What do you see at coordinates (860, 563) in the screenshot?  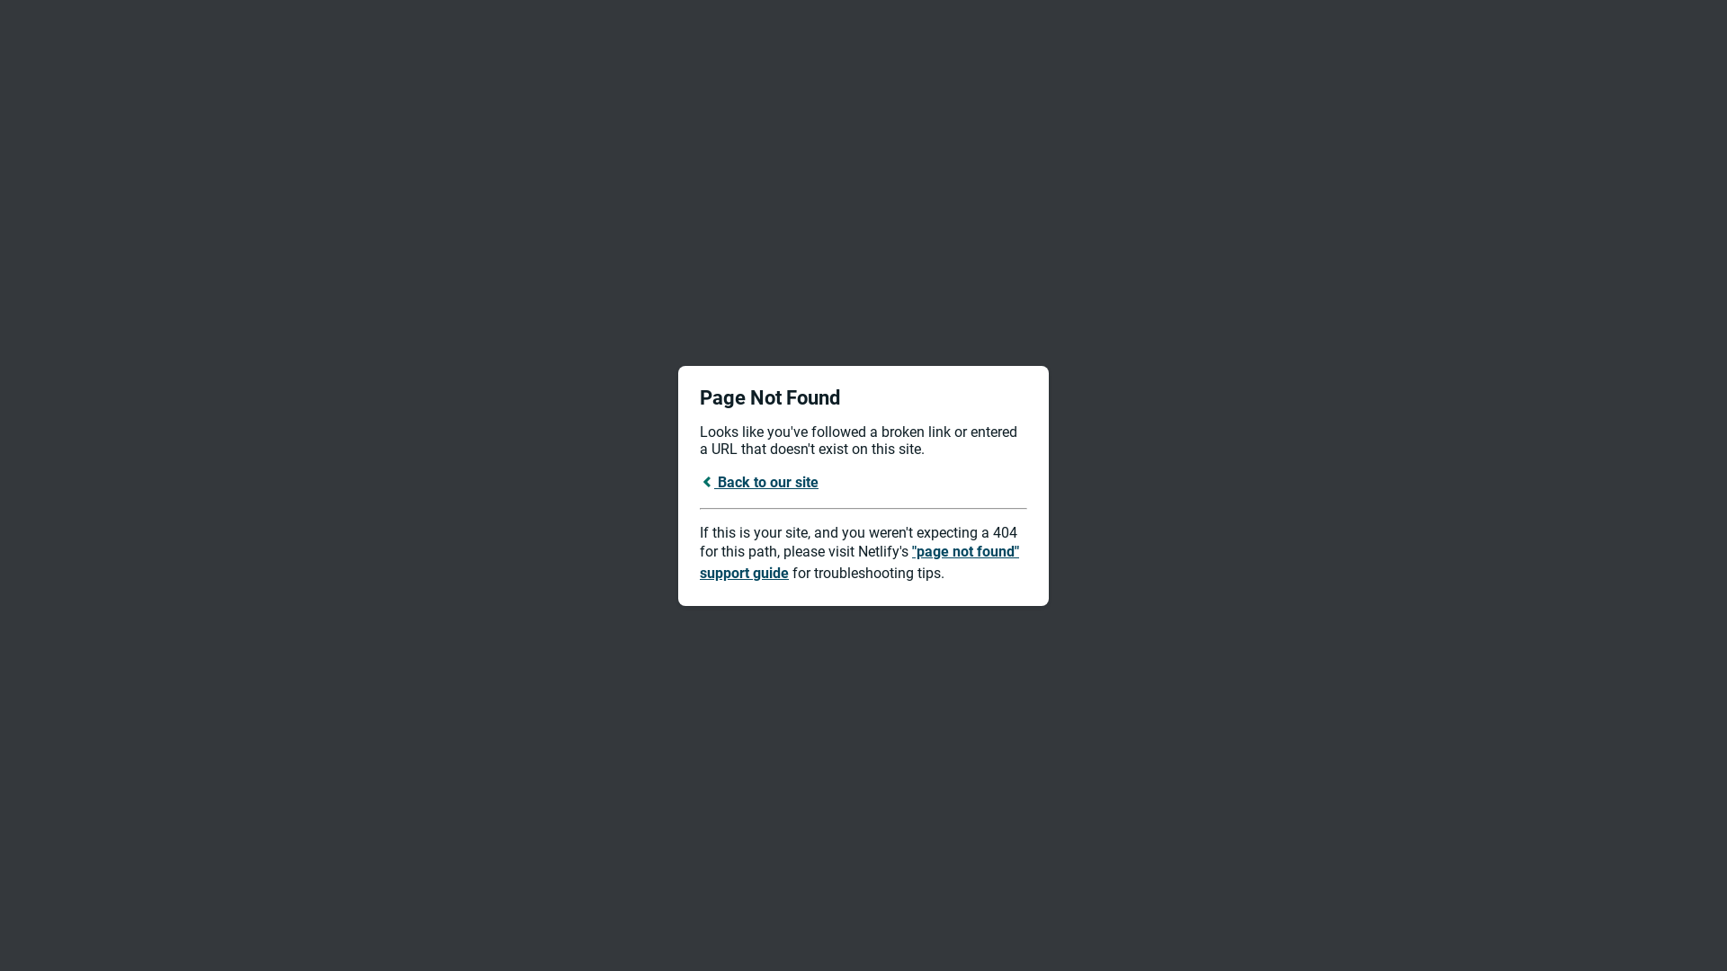 I see `"page not found" support guide` at bounding box center [860, 563].